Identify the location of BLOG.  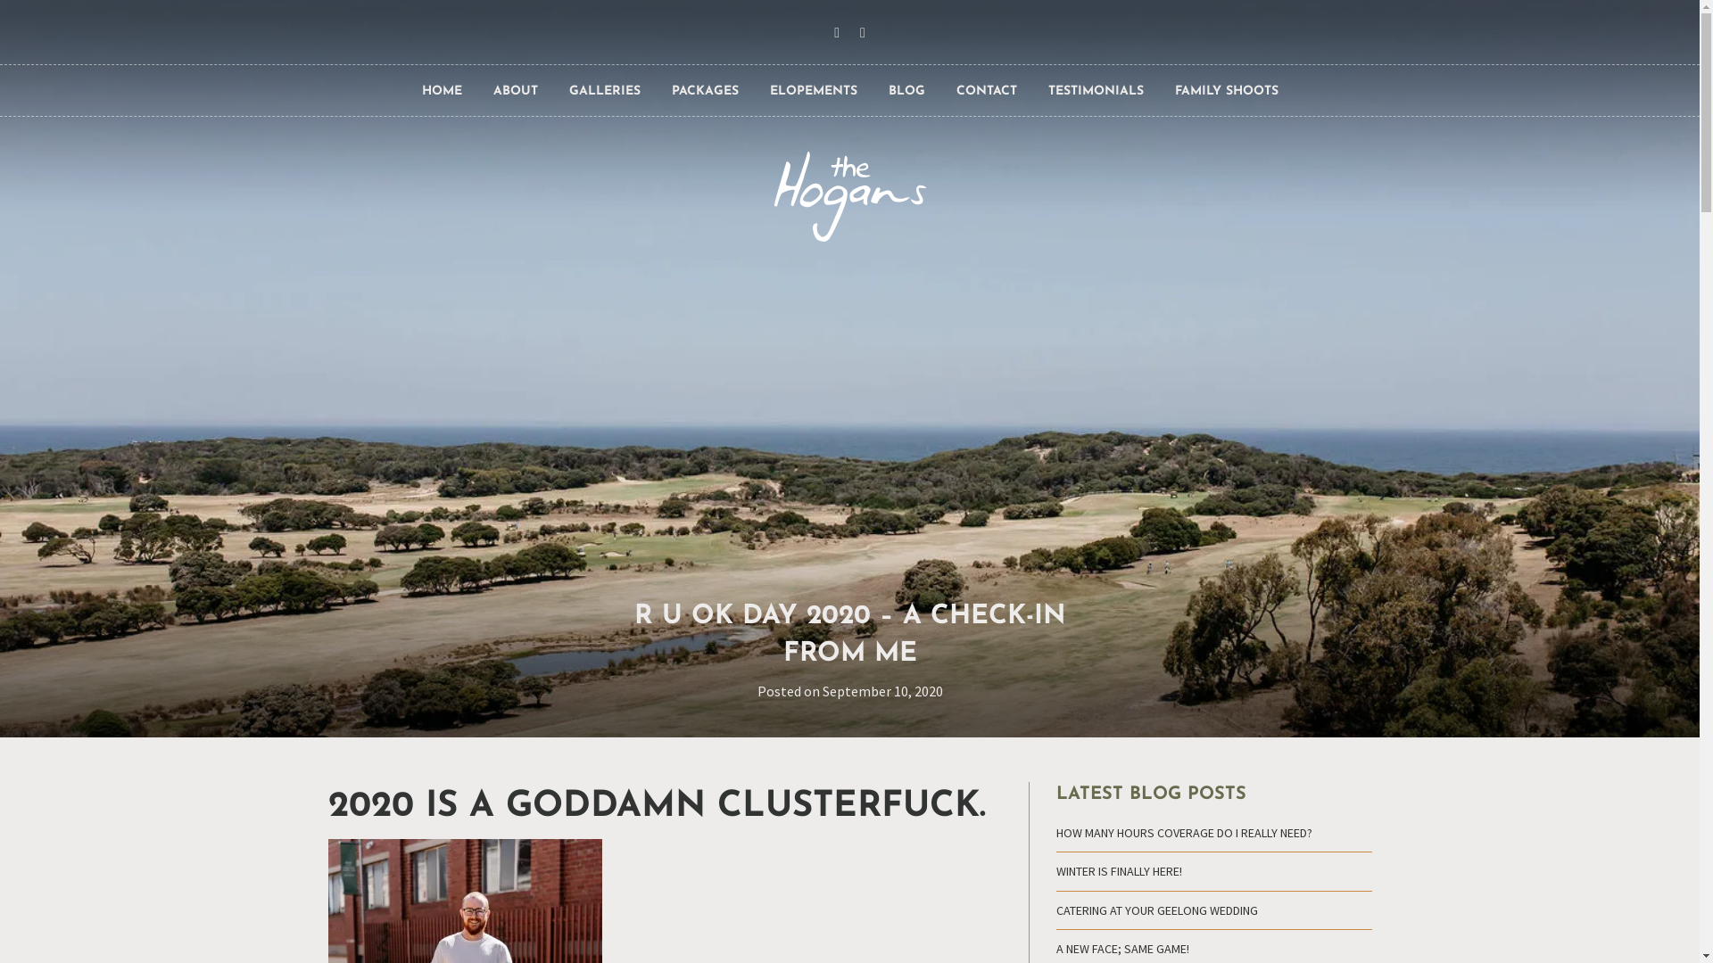
(906, 92).